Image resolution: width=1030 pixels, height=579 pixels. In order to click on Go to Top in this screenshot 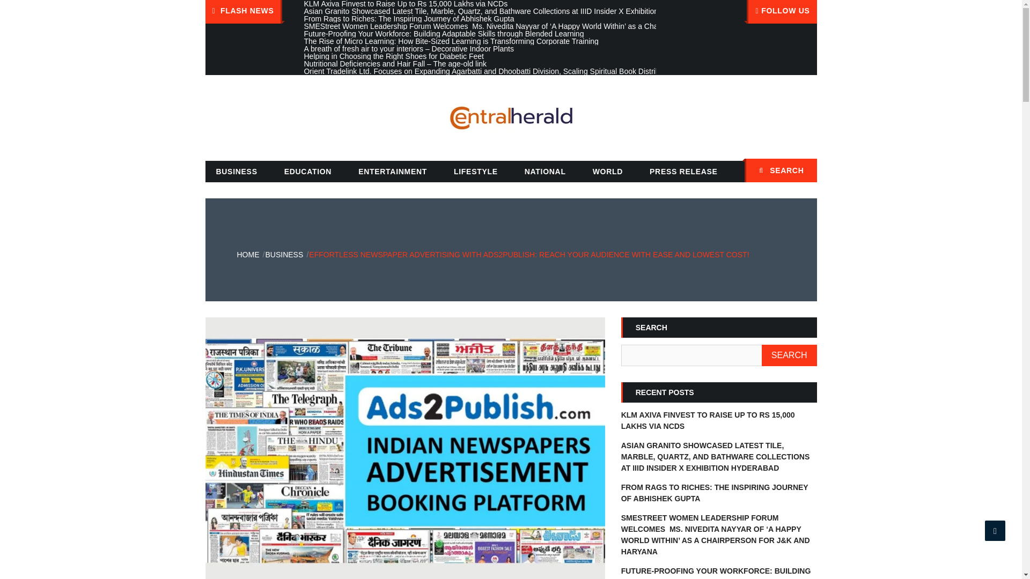, I will do `click(995, 530)`.